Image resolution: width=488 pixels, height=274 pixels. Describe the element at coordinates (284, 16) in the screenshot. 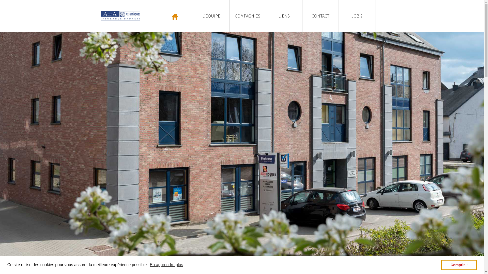

I see `LIENS` at that location.